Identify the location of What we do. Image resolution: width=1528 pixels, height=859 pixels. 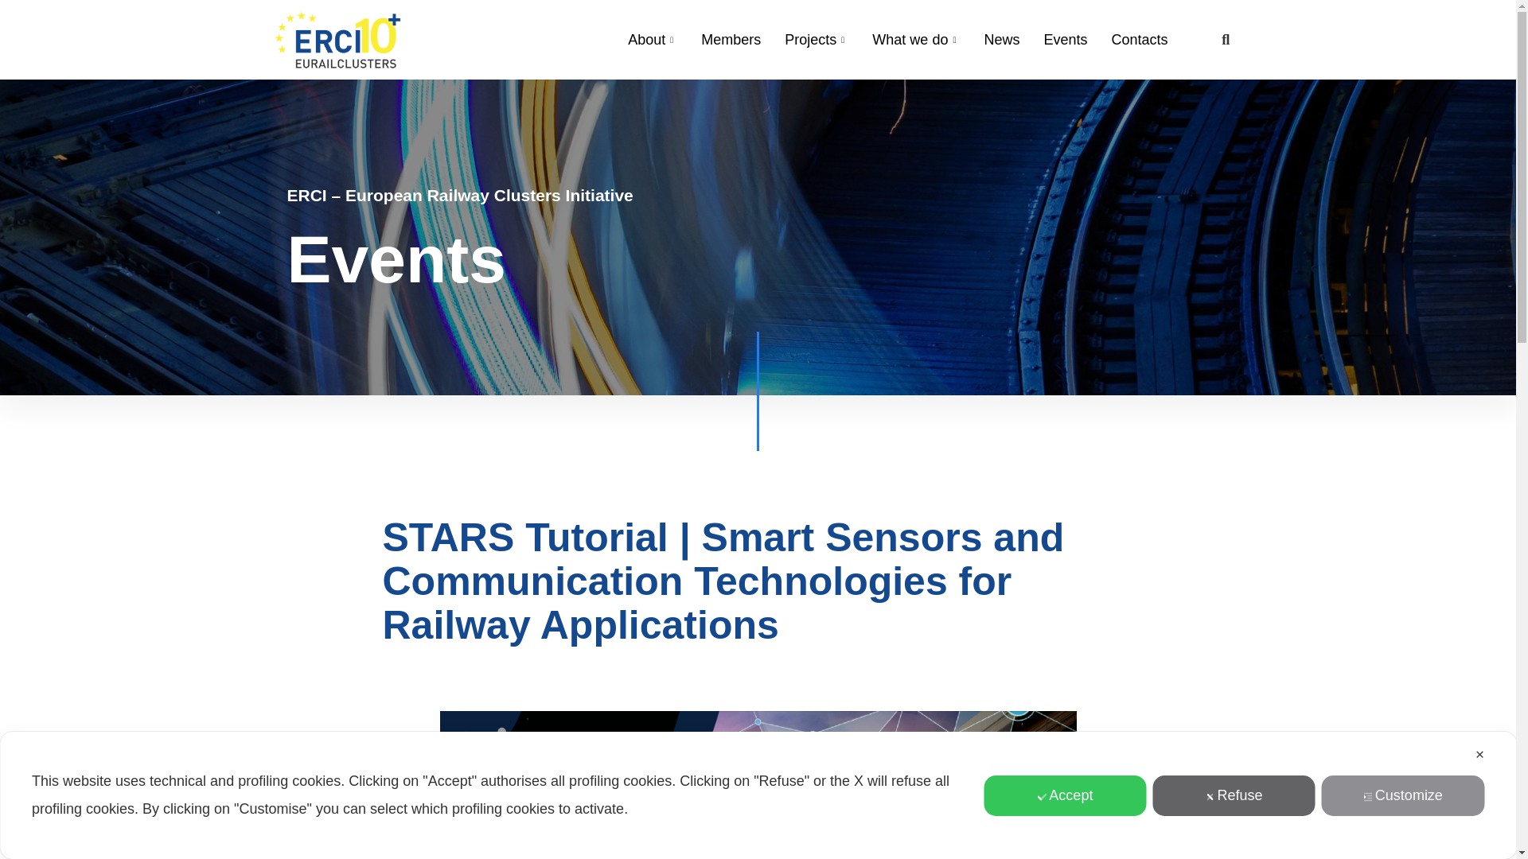
(915, 39).